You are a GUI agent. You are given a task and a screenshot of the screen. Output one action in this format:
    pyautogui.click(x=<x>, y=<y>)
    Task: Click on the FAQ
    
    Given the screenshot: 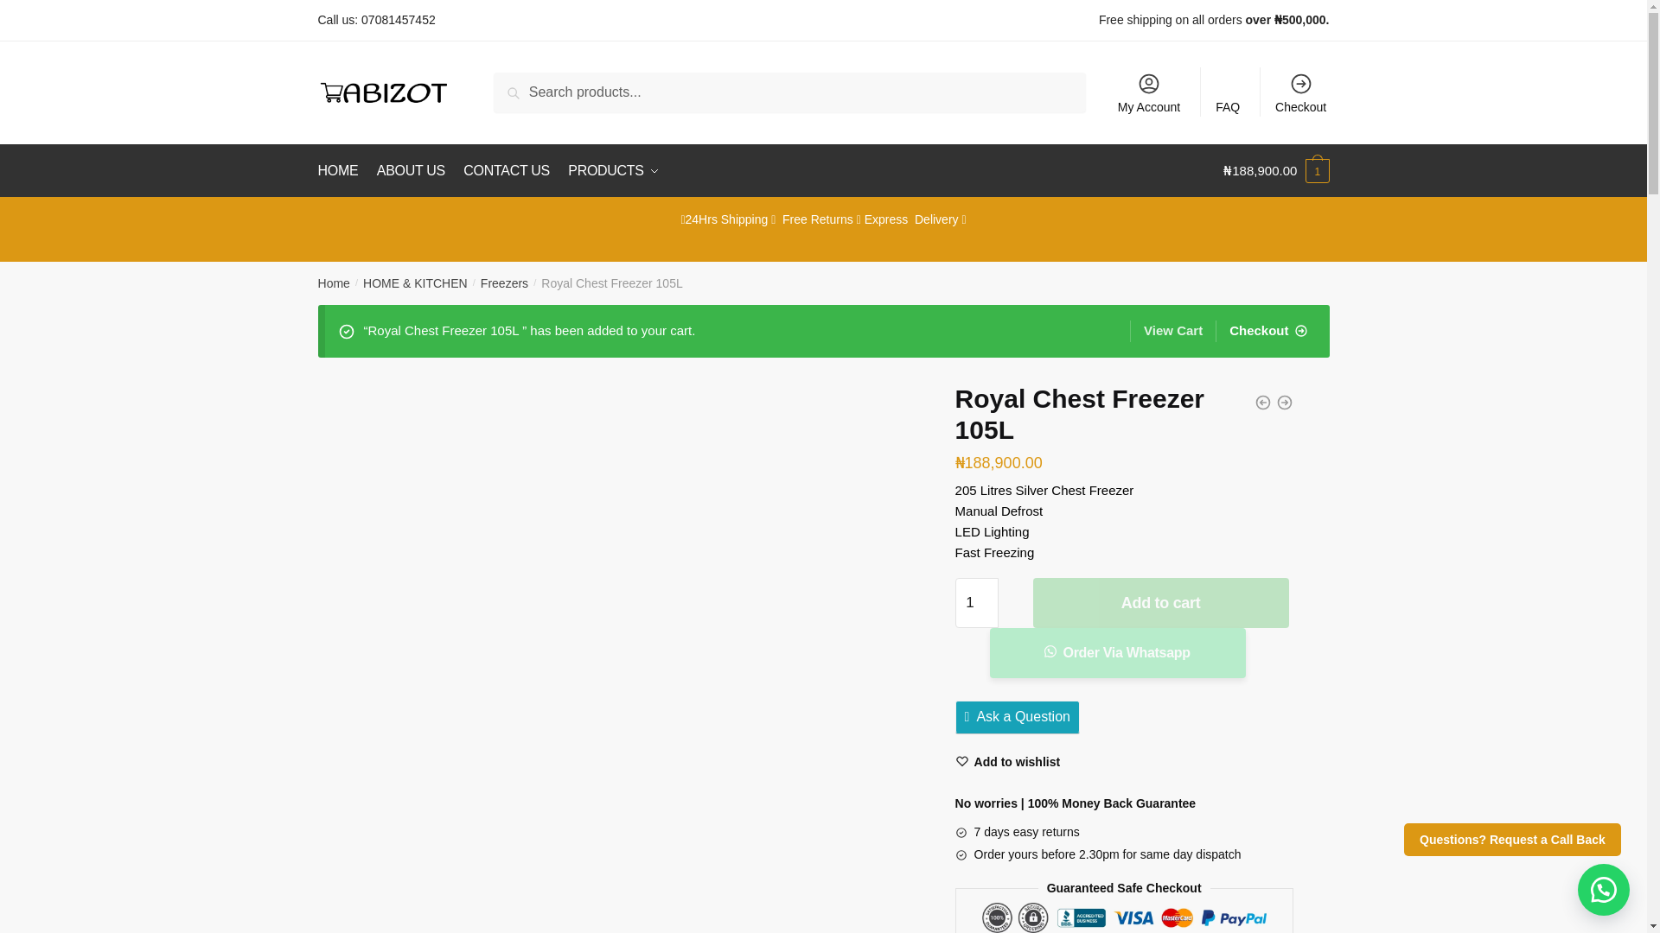 What is the action you would take?
    pyautogui.click(x=1228, y=92)
    